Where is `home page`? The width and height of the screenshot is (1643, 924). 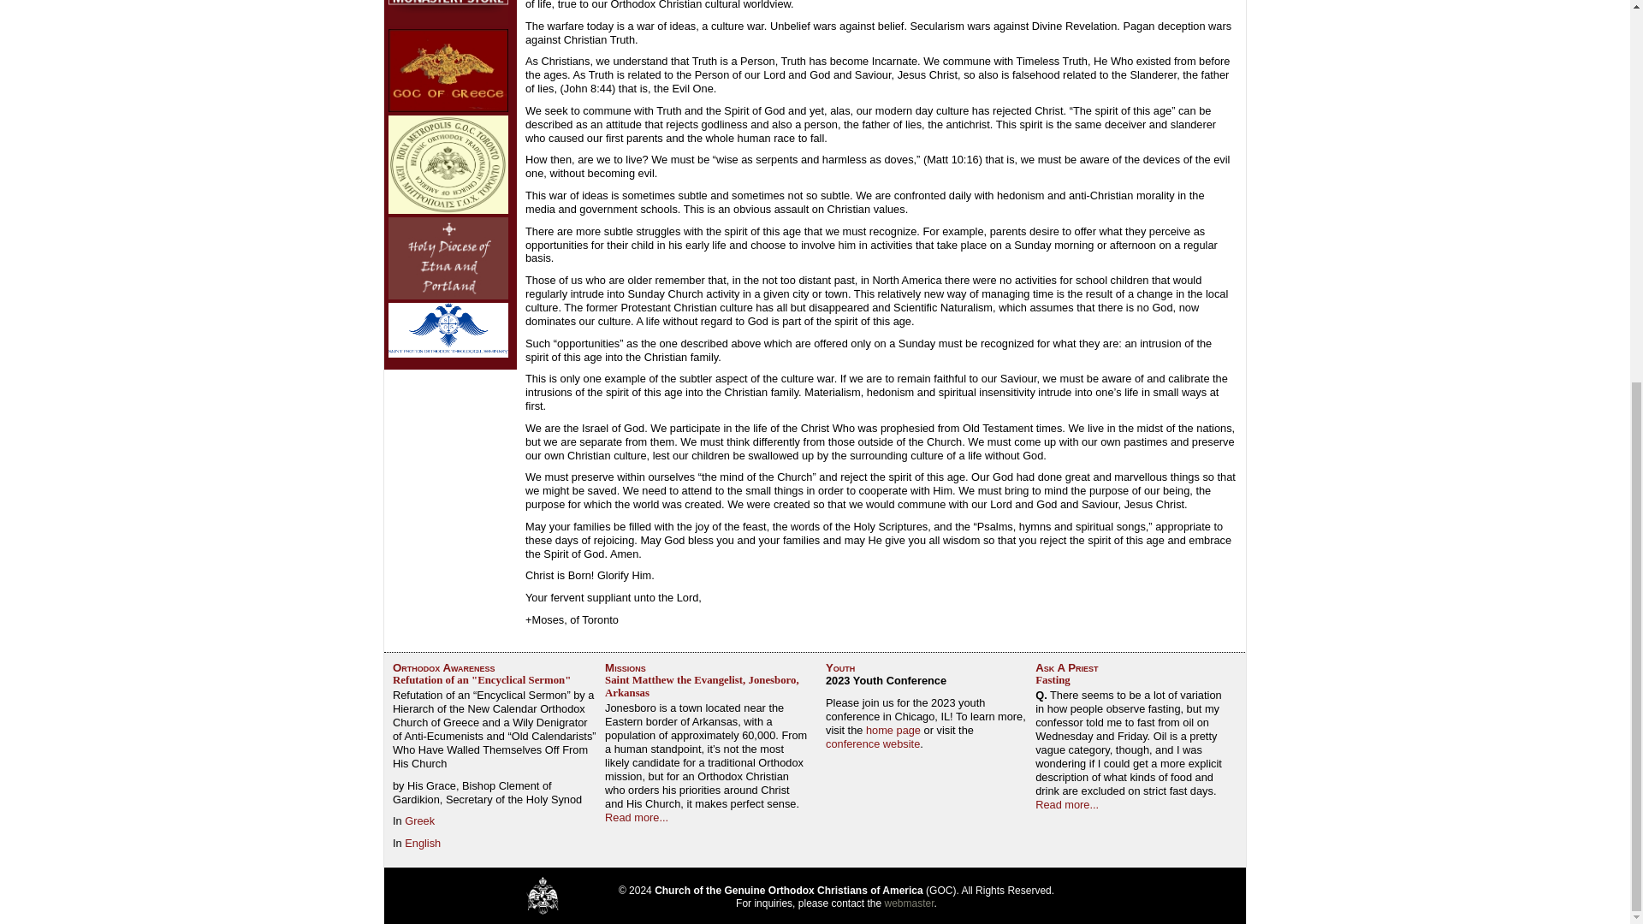
home page is located at coordinates (893, 729).